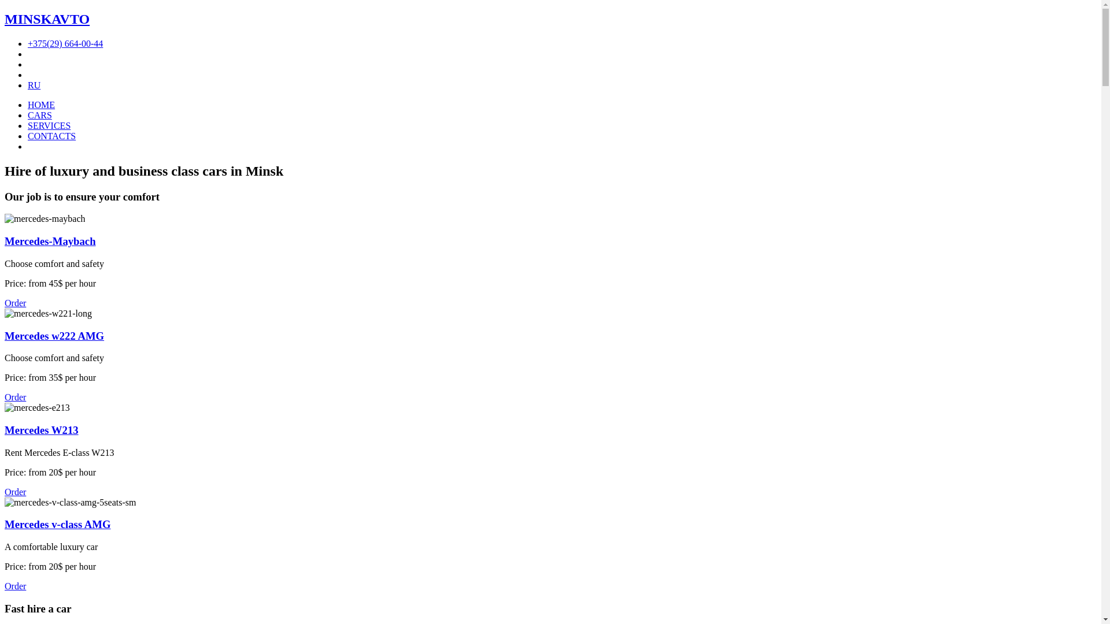  I want to click on SERVICES, so click(49, 126).